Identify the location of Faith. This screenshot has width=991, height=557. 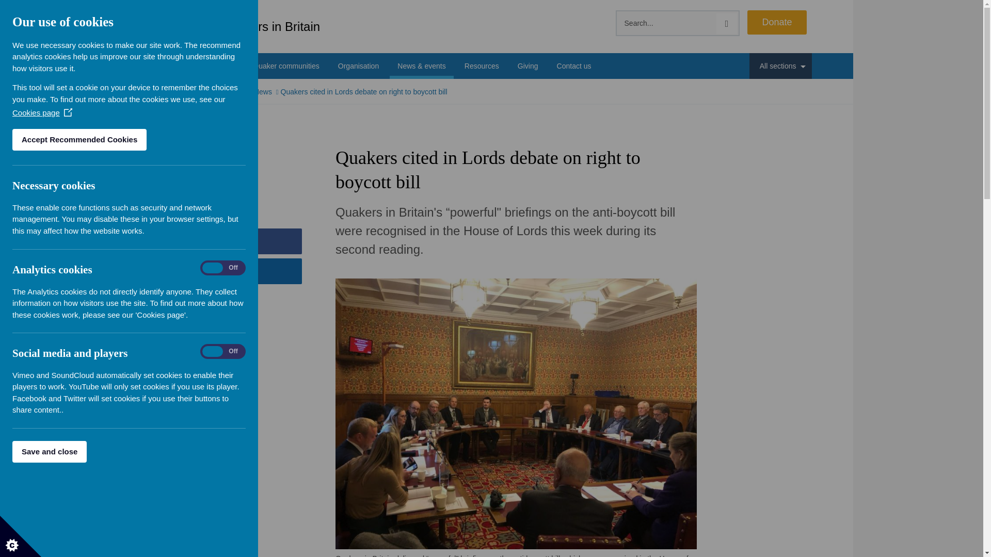
(187, 66).